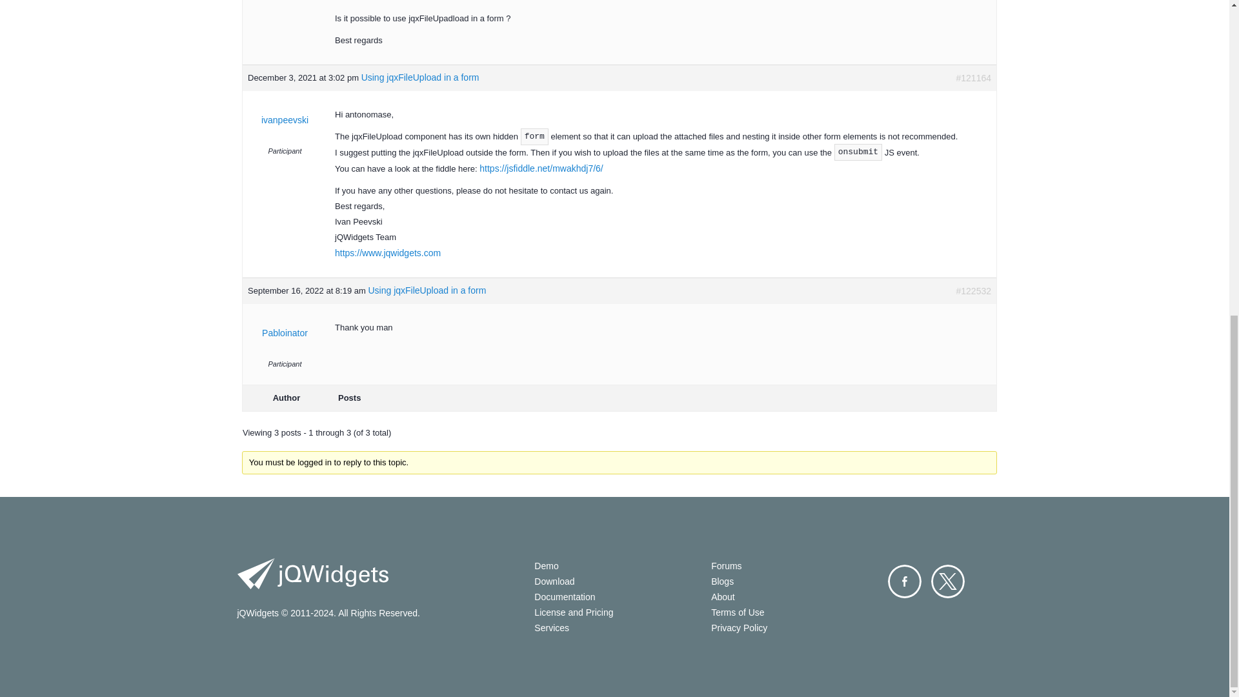 This screenshot has width=1239, height=697. Describe the element at coordinates (445, 71) in the screenshot. I see `Using jqxFileUpload in a form` at that location.